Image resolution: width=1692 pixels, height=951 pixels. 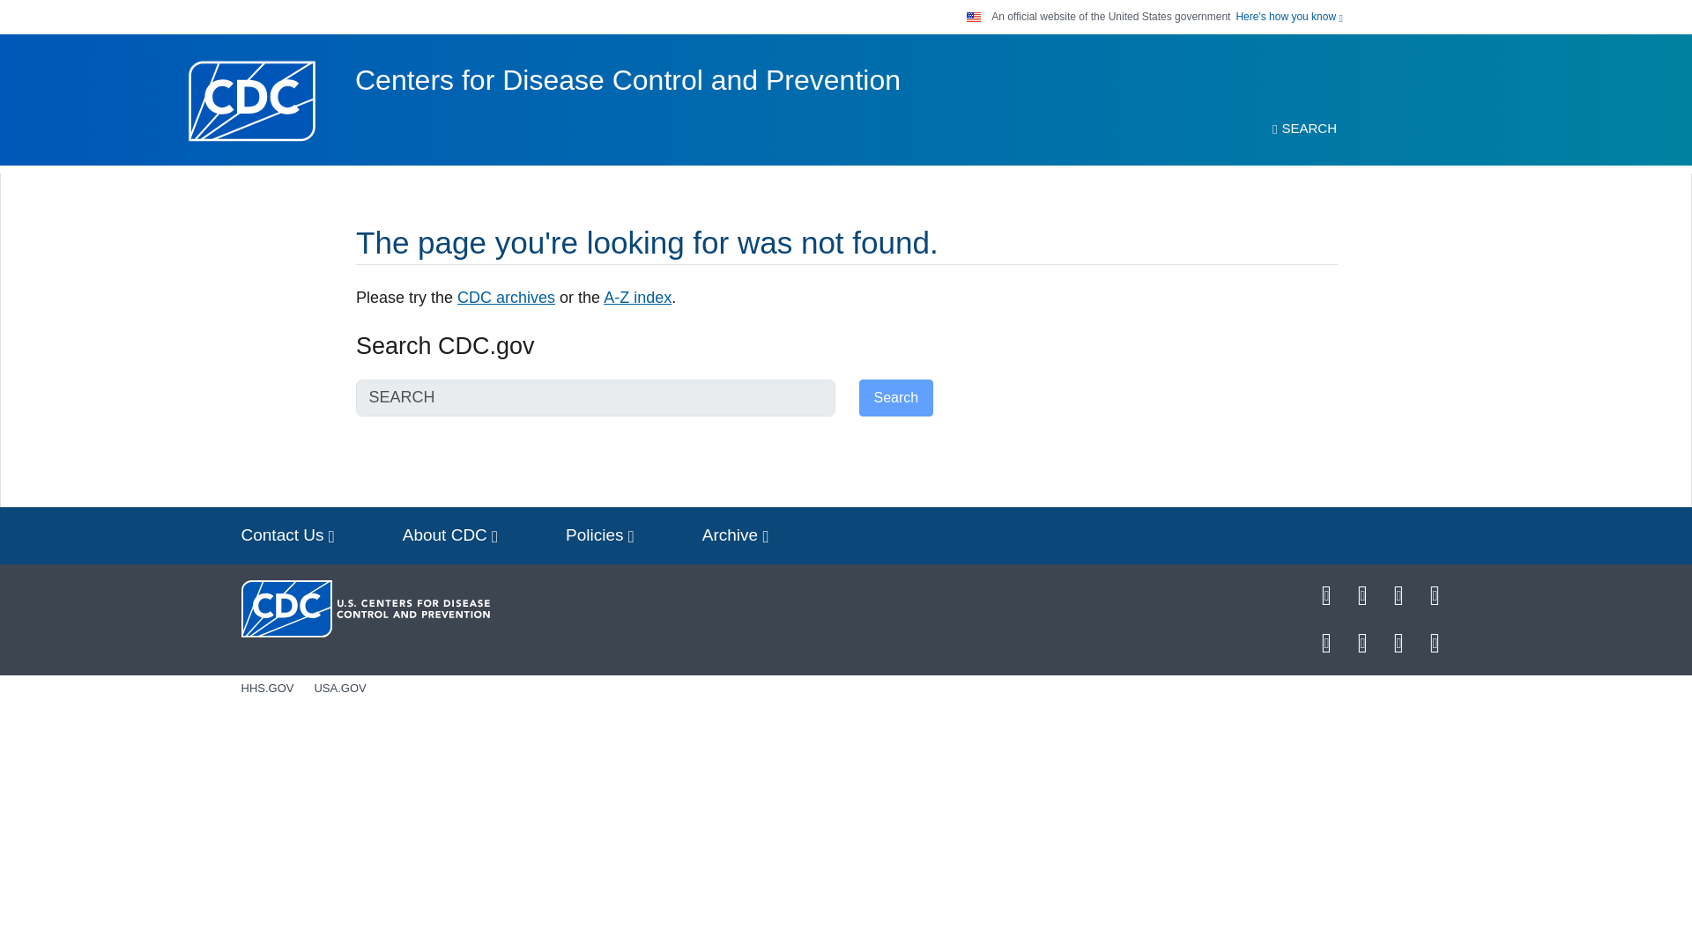 What do you see at coordinates (1288, 16) in the screenshot?
I see `Here's how you know` at bounding box center [1288, 16].